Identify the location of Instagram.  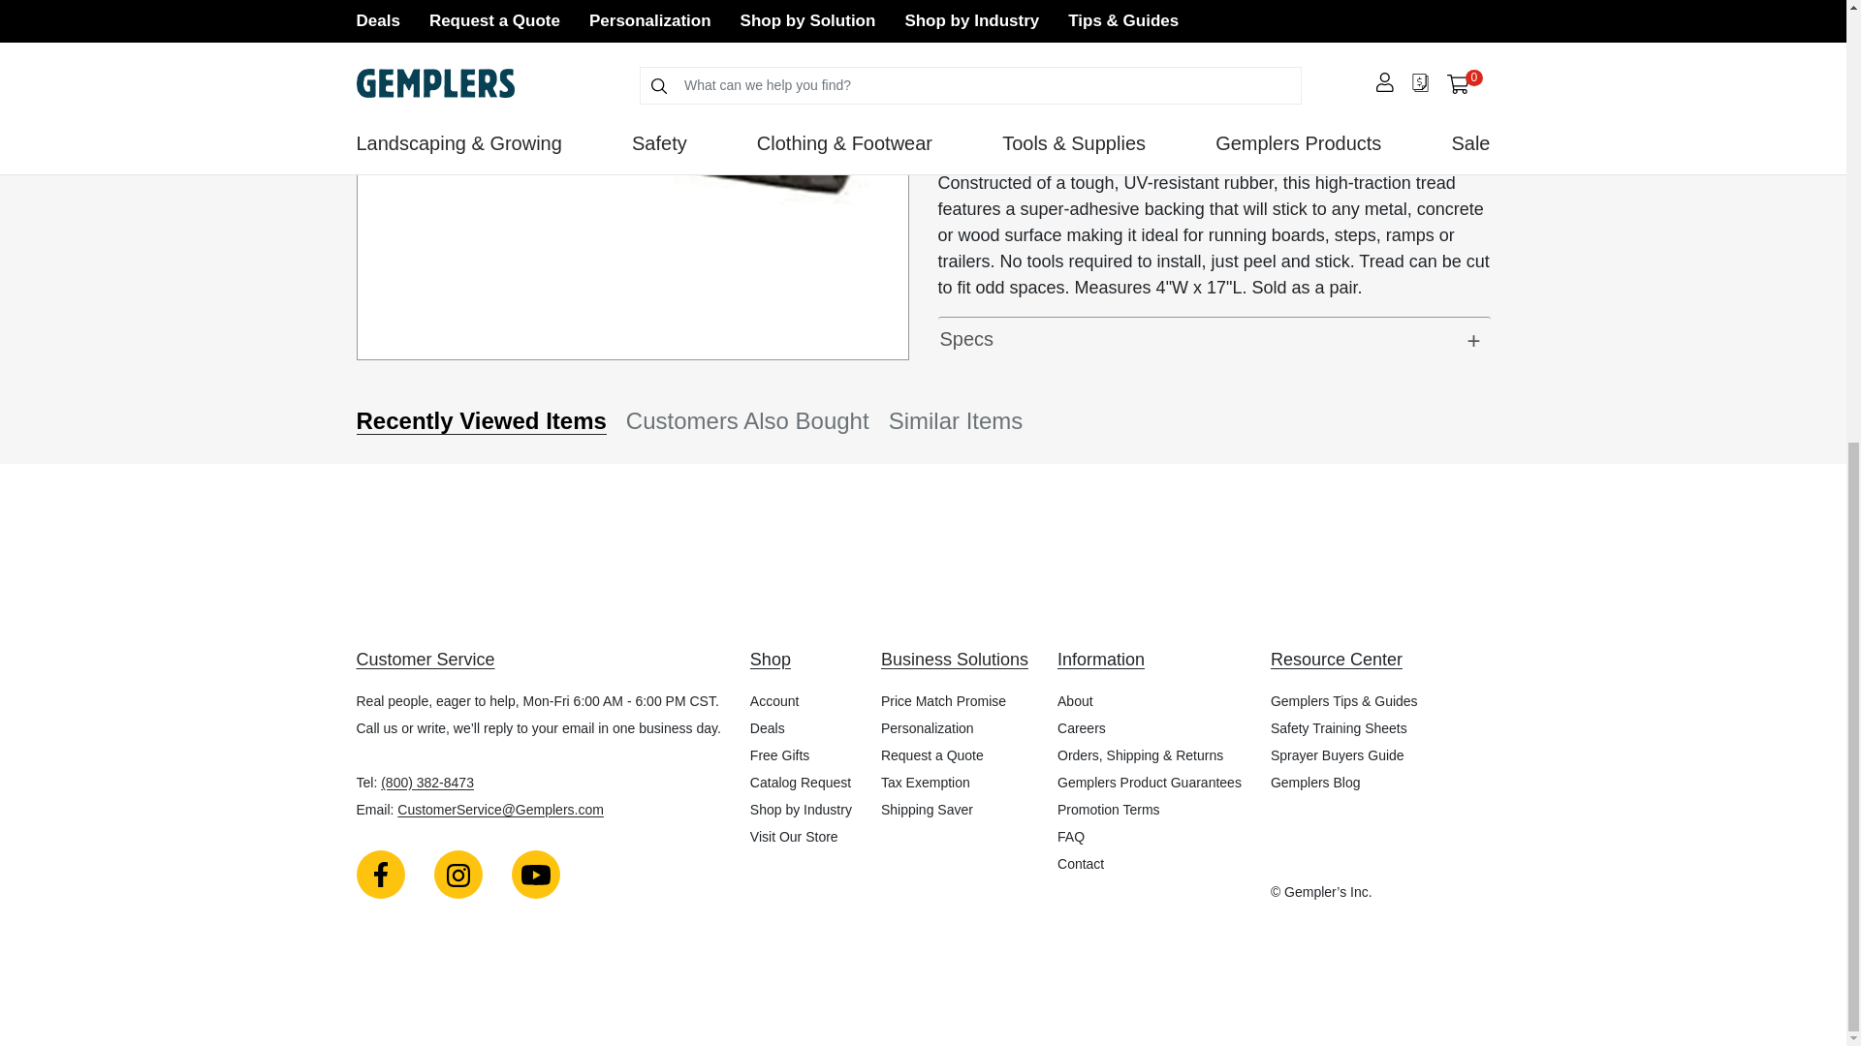
(457, 874).